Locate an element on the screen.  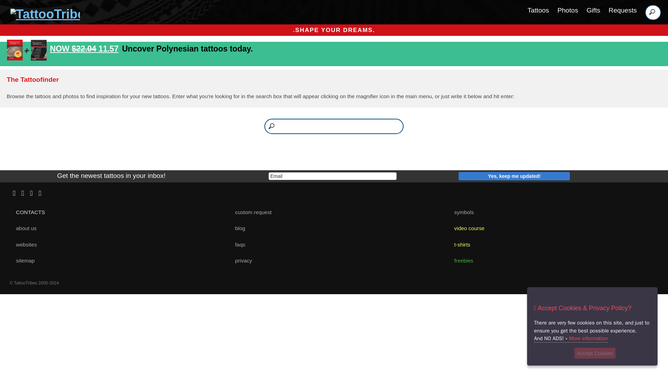
sitemap is located at coordinates (22, 260).